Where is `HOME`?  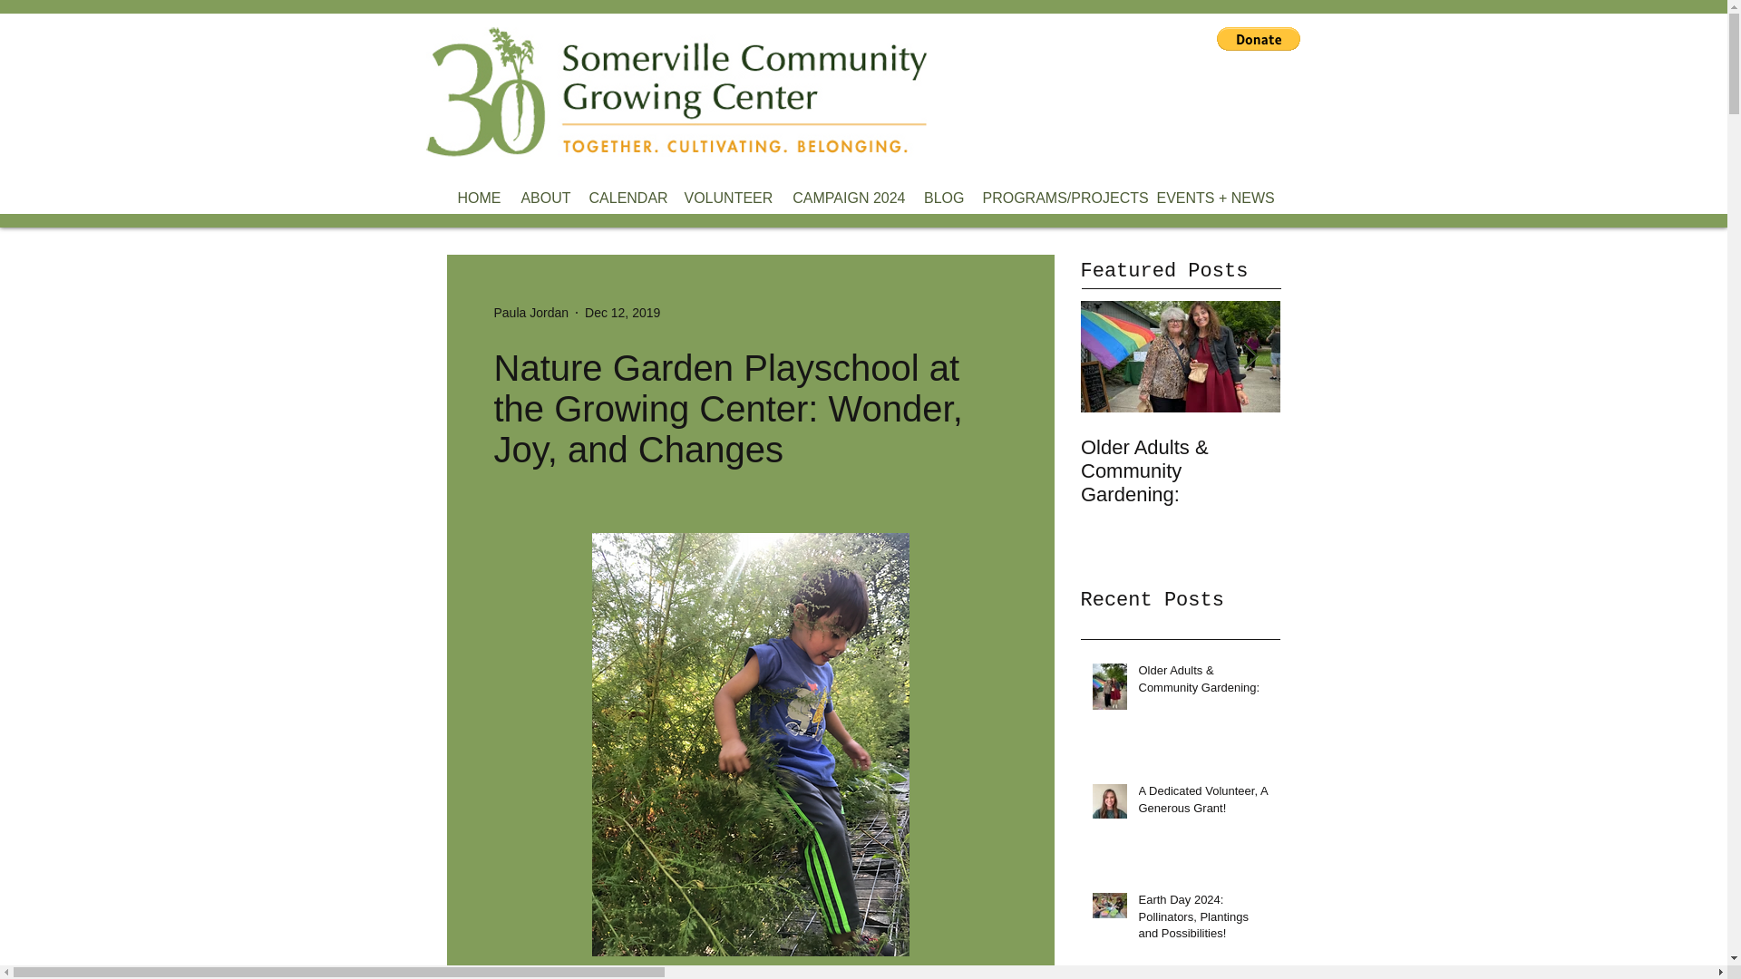
HOME is located at coordinates (477, 199).